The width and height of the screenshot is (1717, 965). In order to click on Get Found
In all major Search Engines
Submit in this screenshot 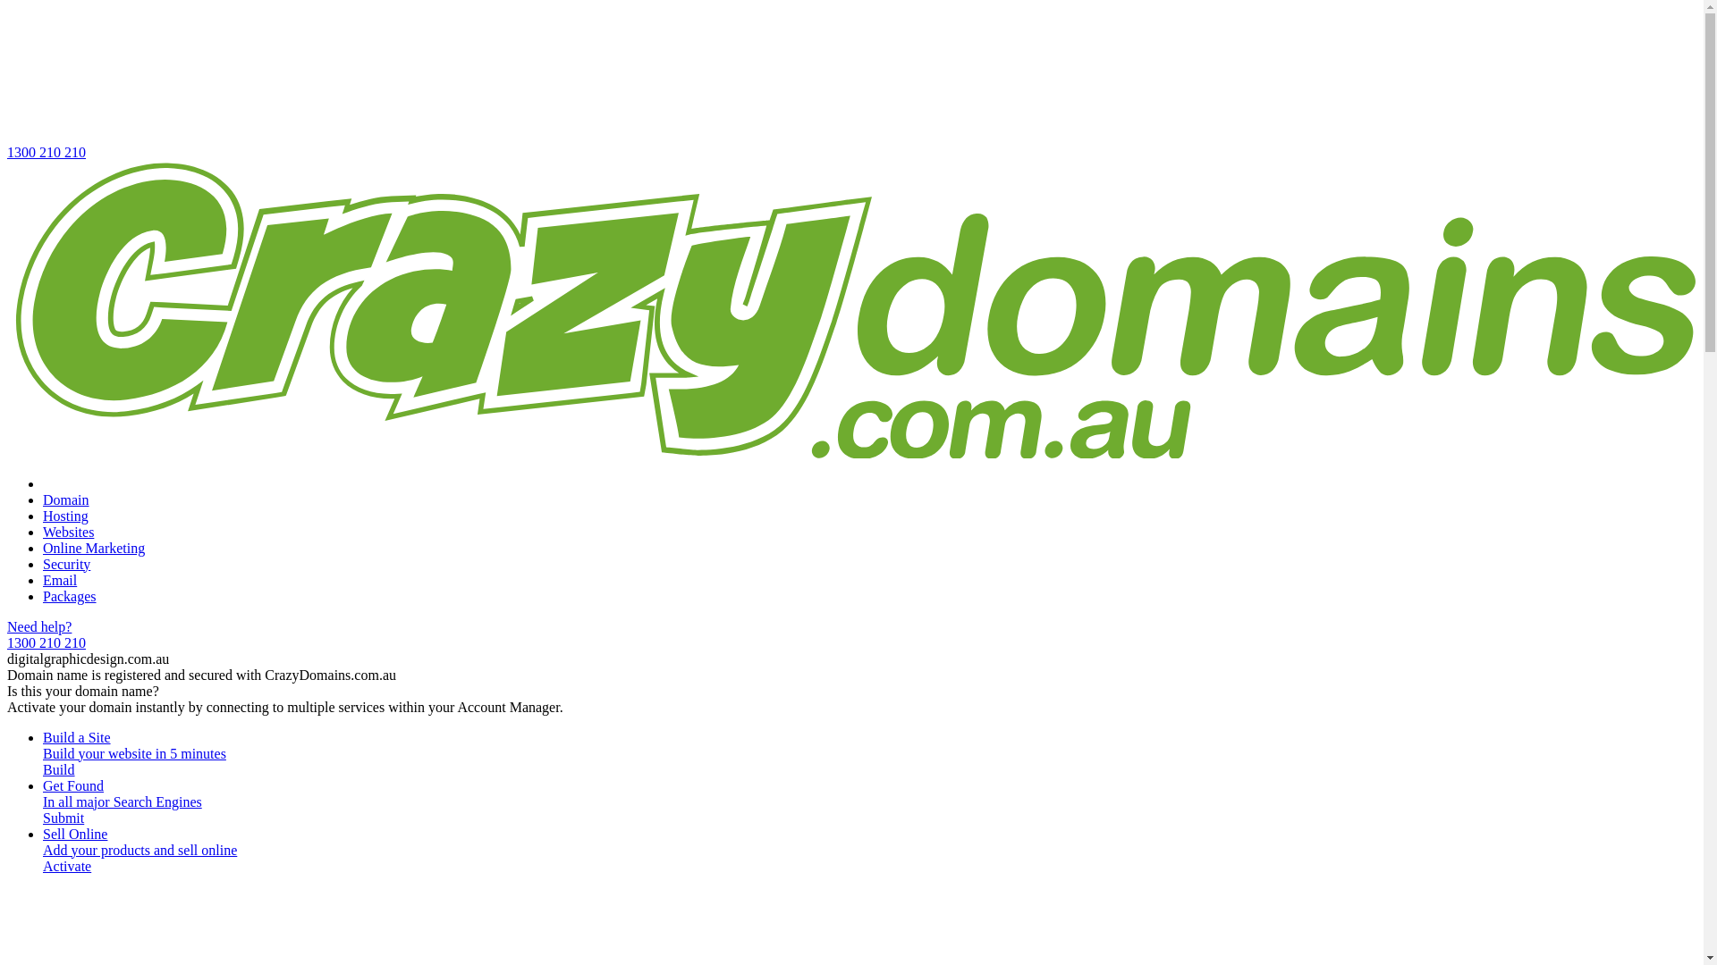, I will do `click(869, 802)`.